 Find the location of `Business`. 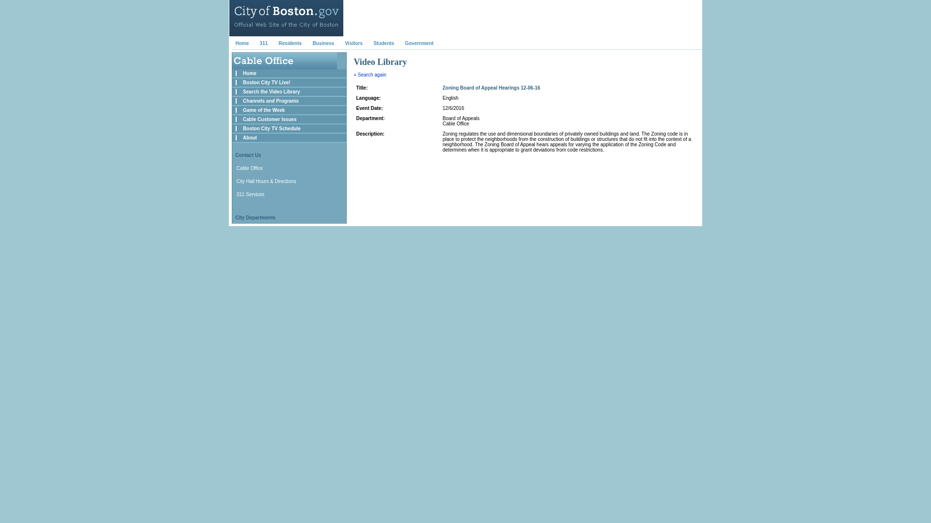

Business is located at coordinates (323, 44).